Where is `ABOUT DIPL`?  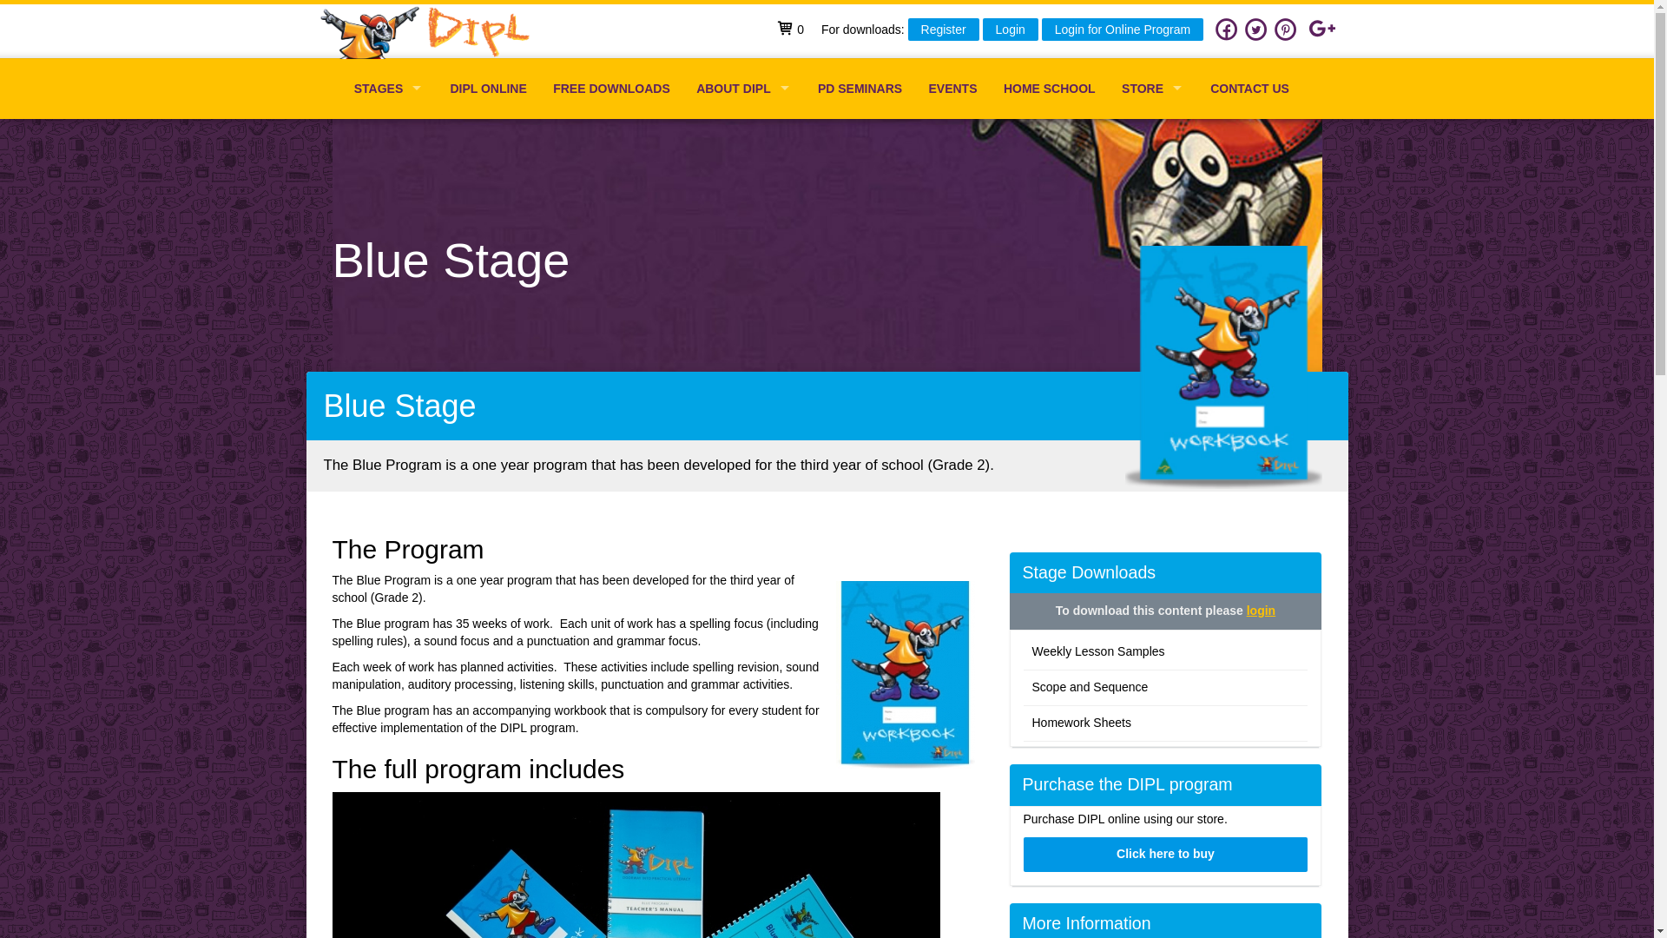
ABOUT DIPL is located at coordinates (744, 89).